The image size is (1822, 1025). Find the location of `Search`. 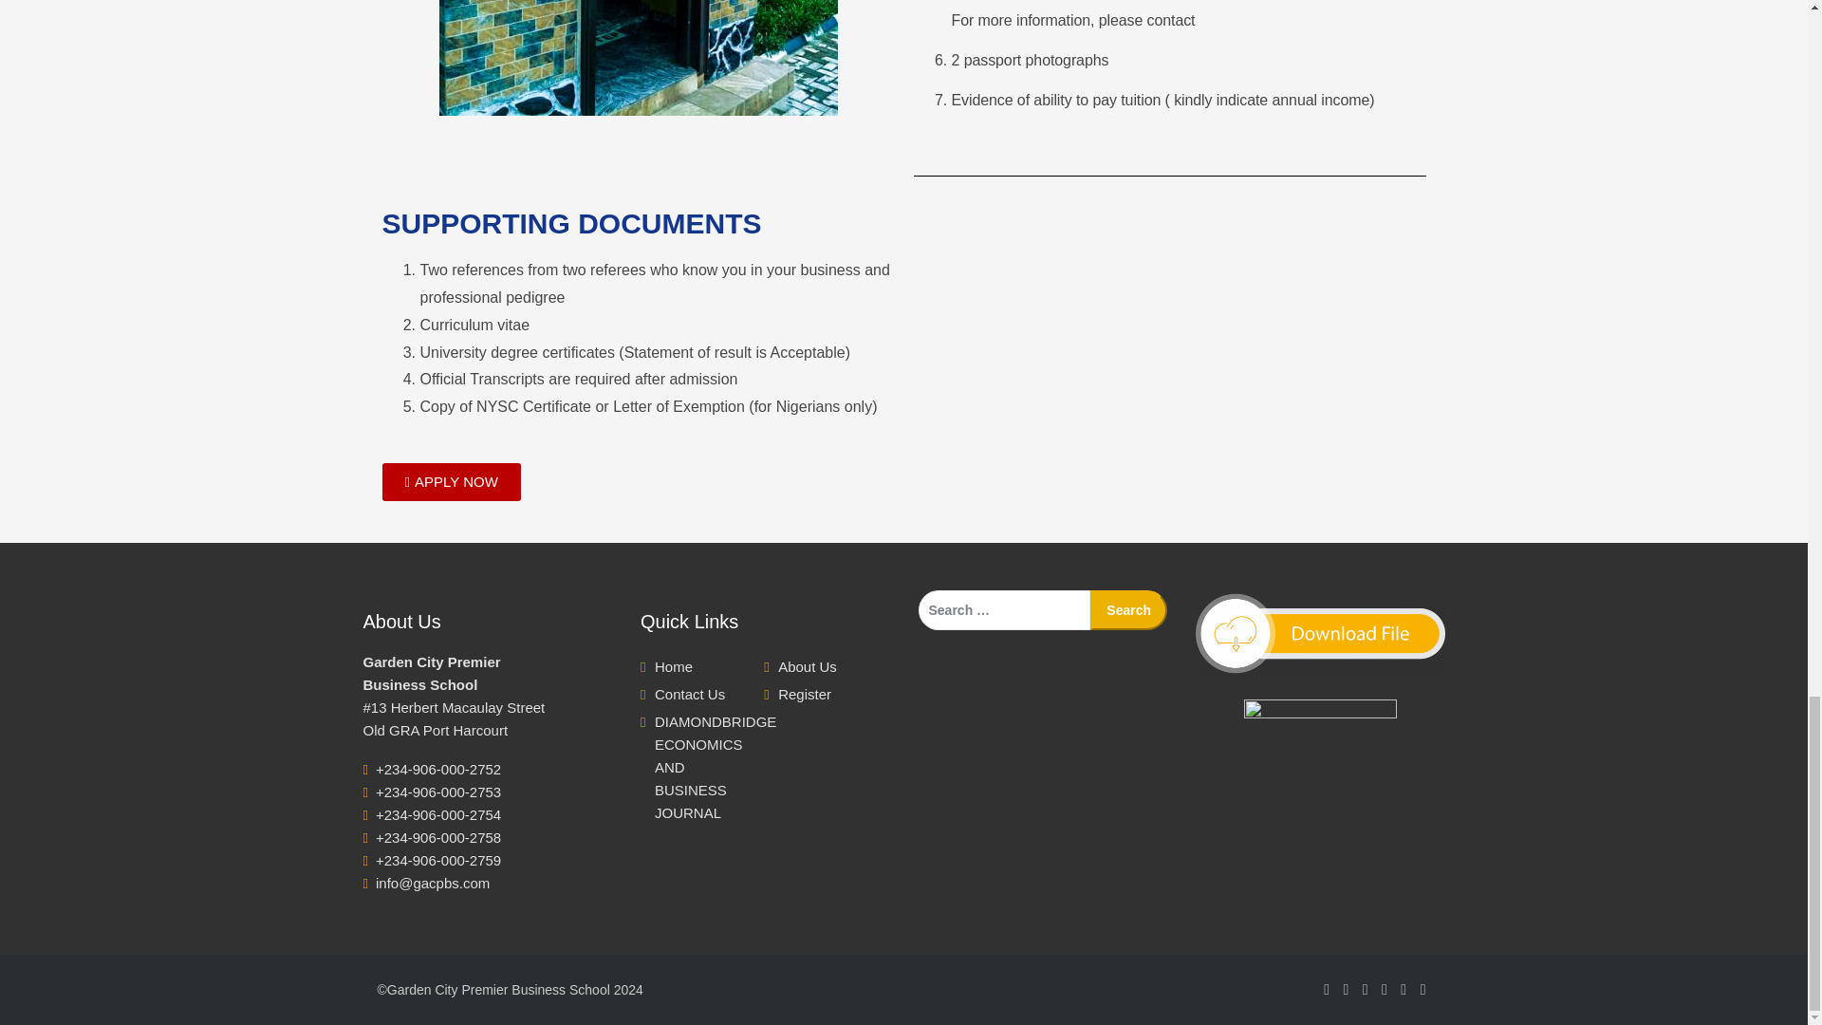

Search is located at coordinates (1128, 610).